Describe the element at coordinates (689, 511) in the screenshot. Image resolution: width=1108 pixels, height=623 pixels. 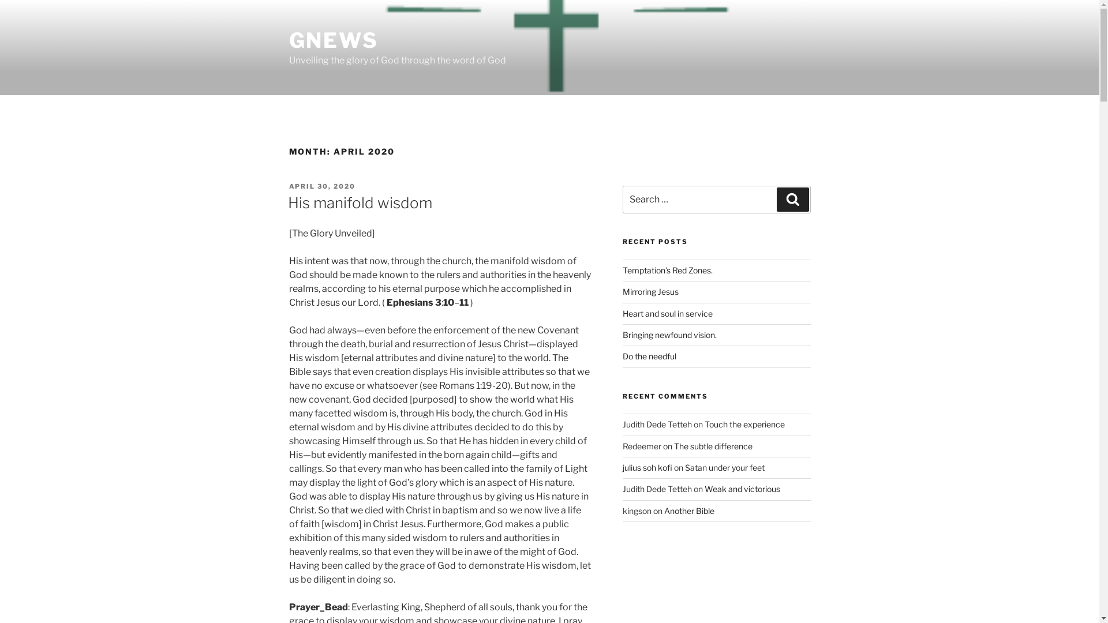
I see `Another Bible` at that location.